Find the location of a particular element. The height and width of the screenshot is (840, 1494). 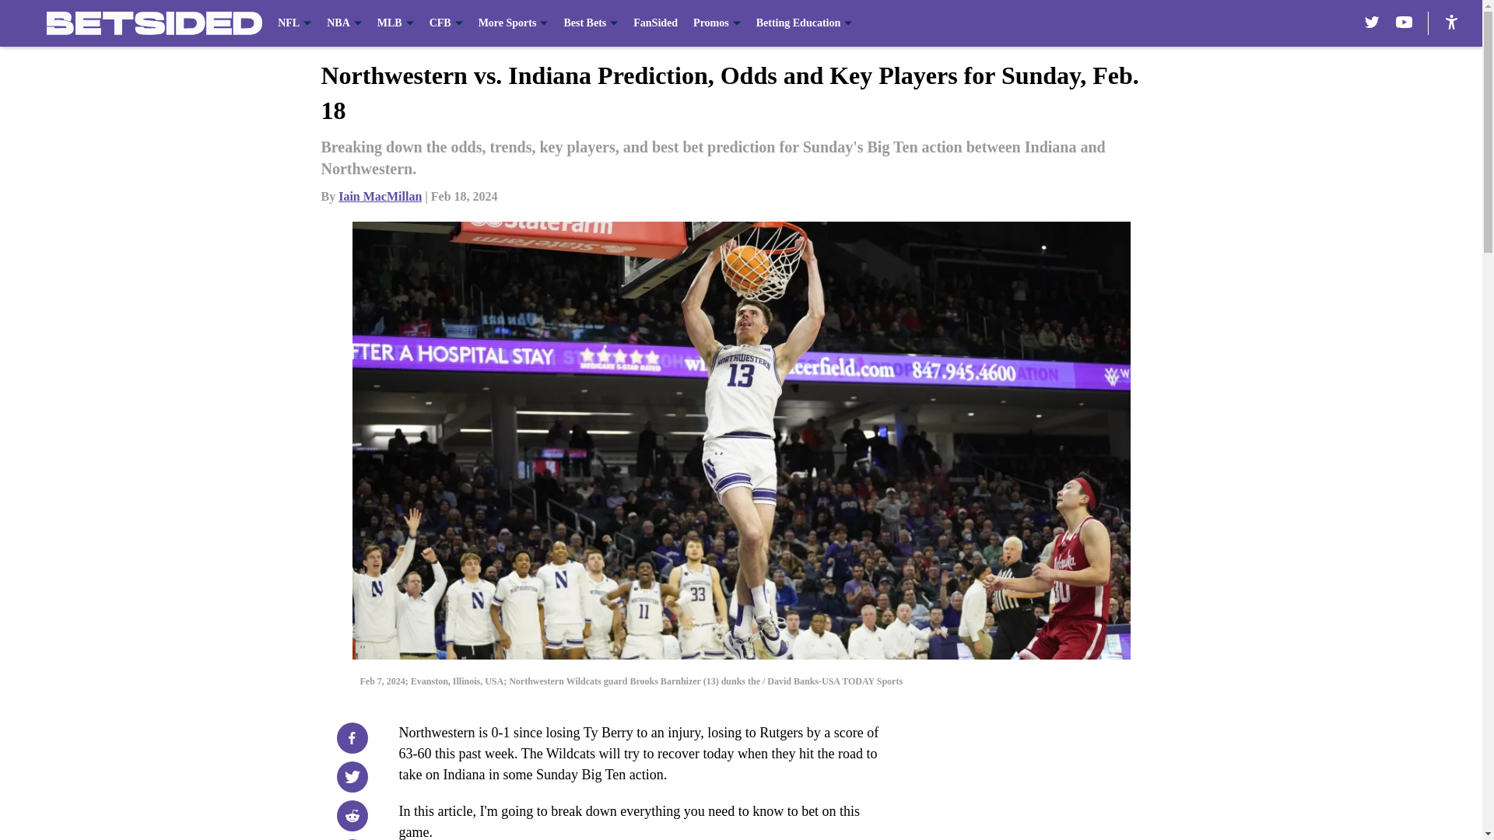

FanSided is located at coordinates (655, 23).